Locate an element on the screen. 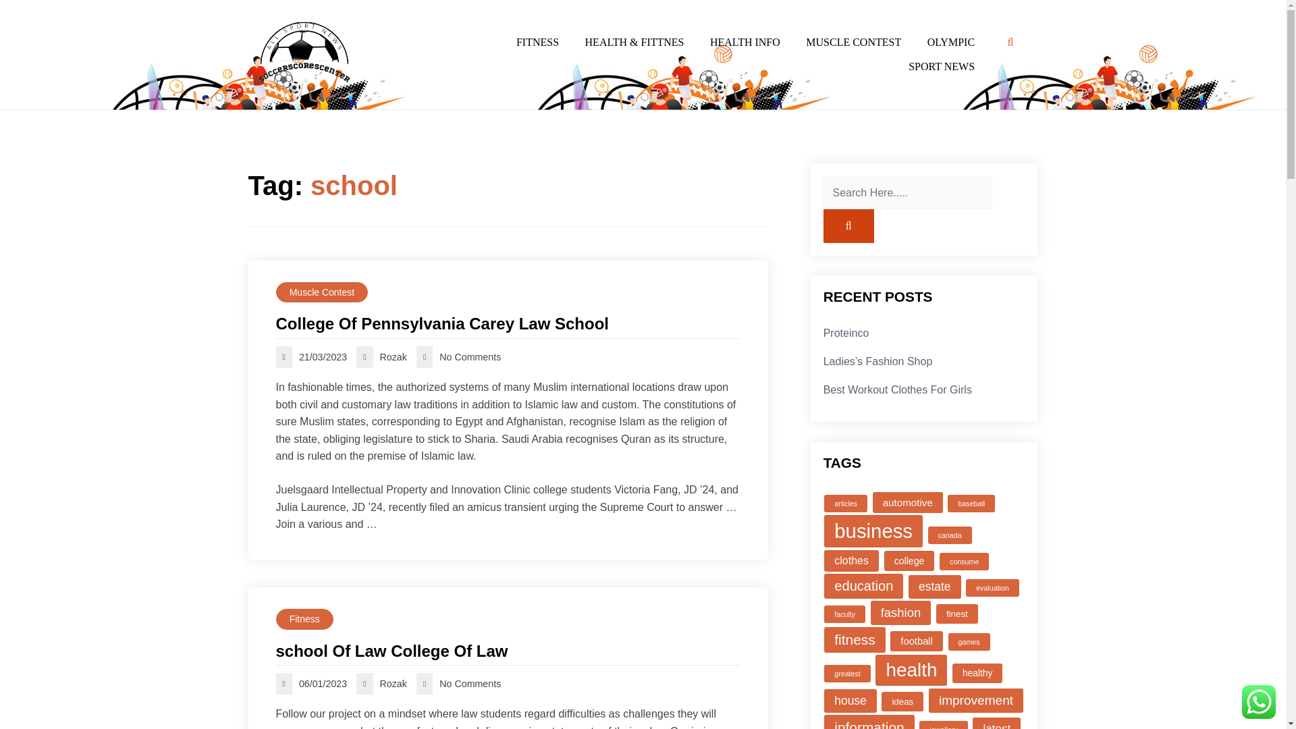  Best Workout Clothes For Girls is located at coordinates (898, 389).